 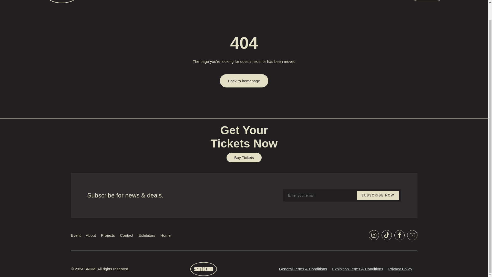 I want to click on Exhibitors, so click(x=147, y=235).